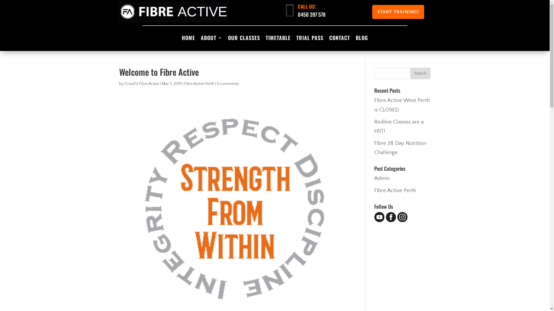  Describe the element at coordinates (362, 39) in the screenshot. I see `BLOG` at that location.